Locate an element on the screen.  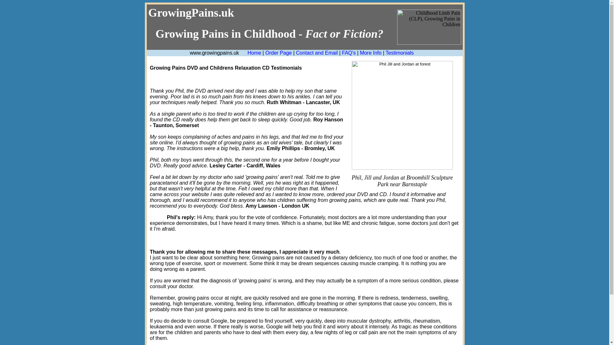
Growing Pains DVD Testimonials Page is located at coordinates (400, 52).